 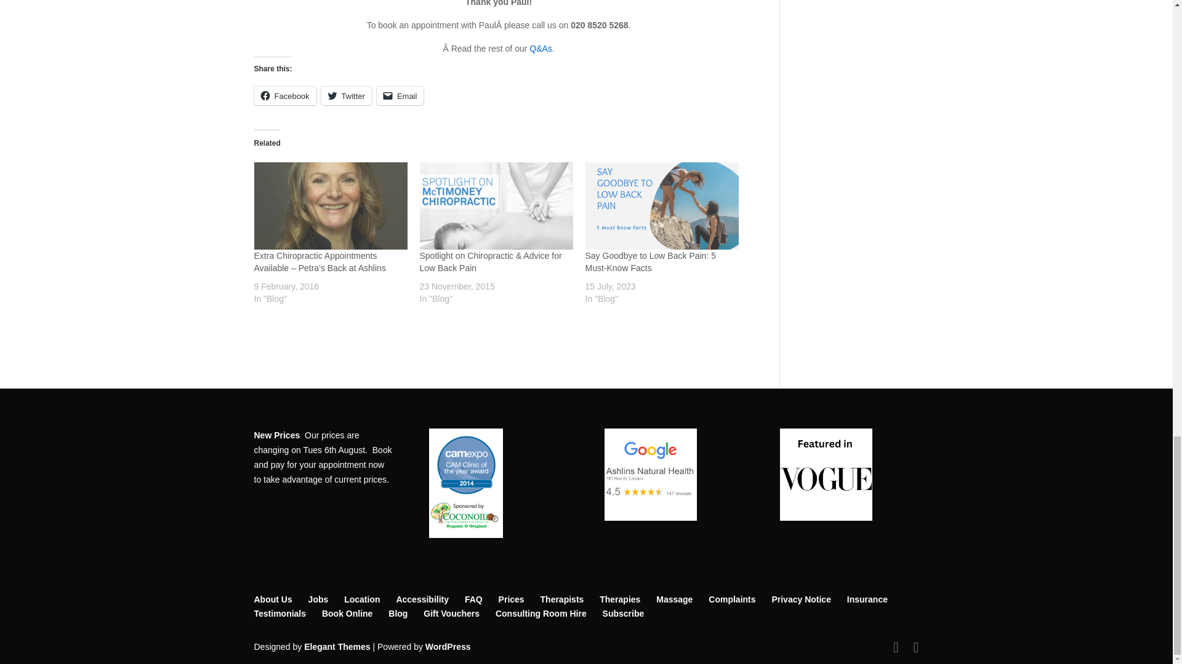 What do you see at coordinates (284, 96) in the screenshot?
I see `Click to share on Facebook` at bounding box center [284, 96].